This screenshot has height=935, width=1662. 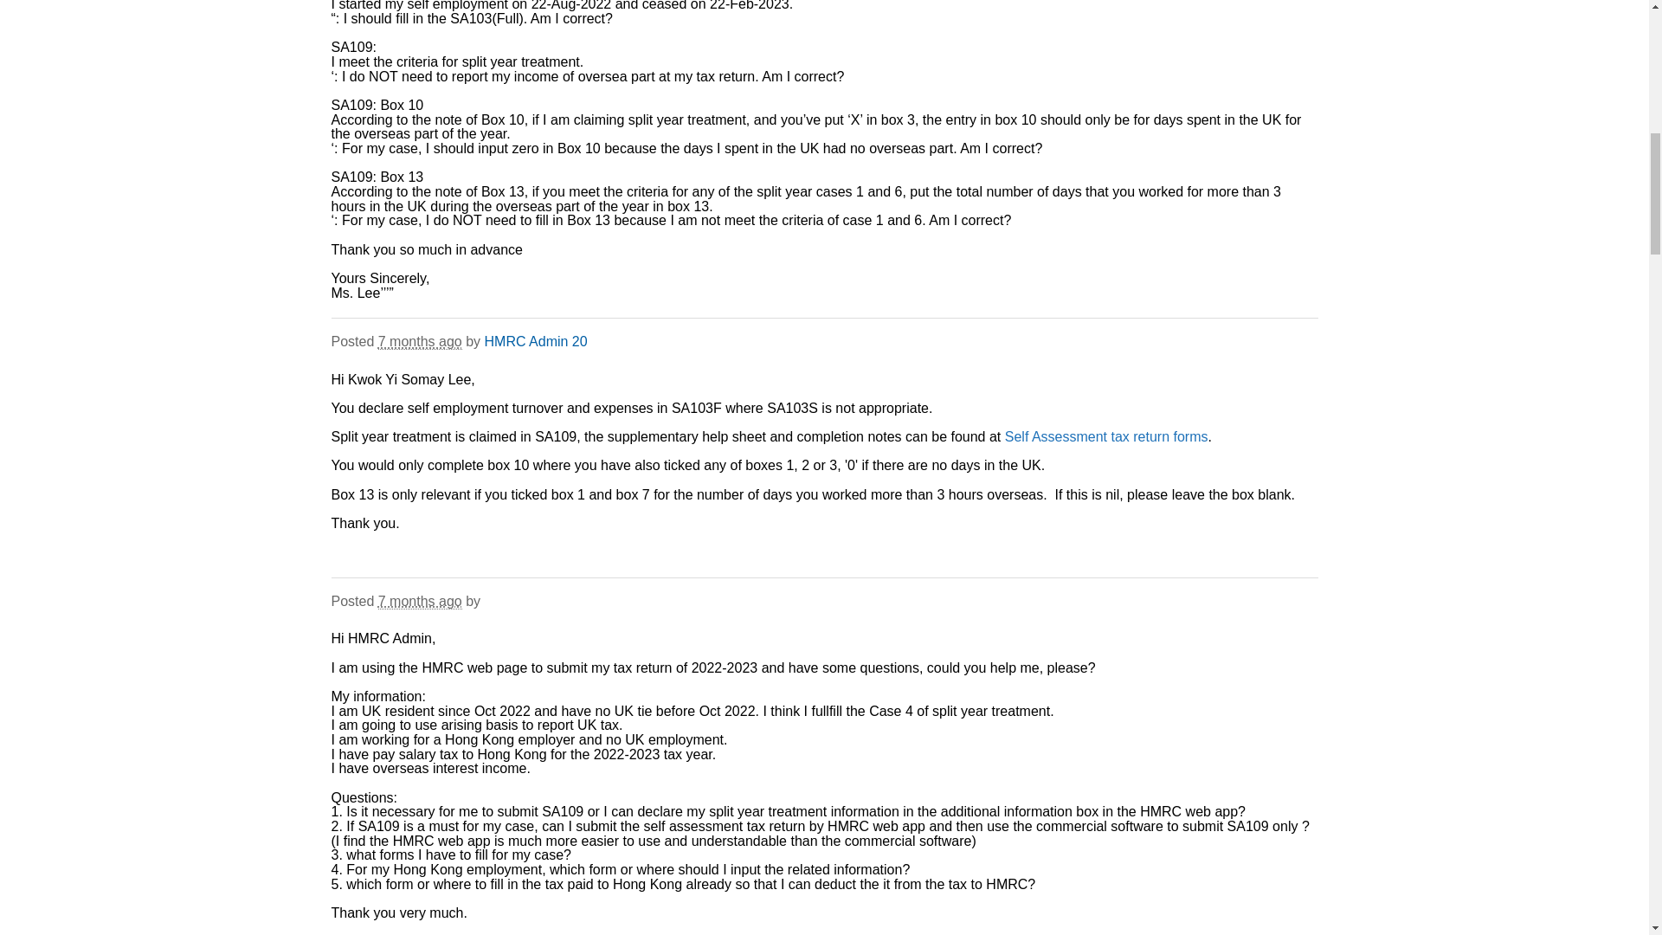 I want to click on Self Assessment tax return forms, so click(x=1106, y=436).